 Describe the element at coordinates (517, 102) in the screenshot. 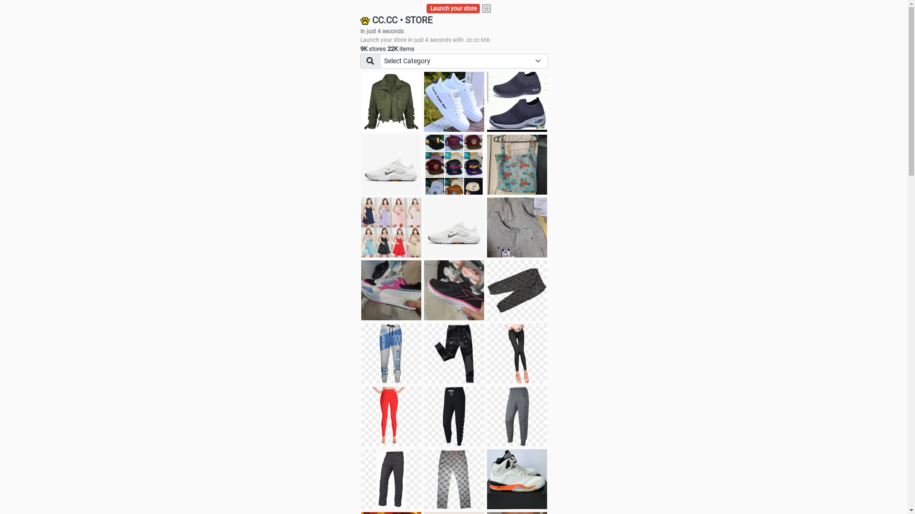

I see `shoes for boys` at that location.